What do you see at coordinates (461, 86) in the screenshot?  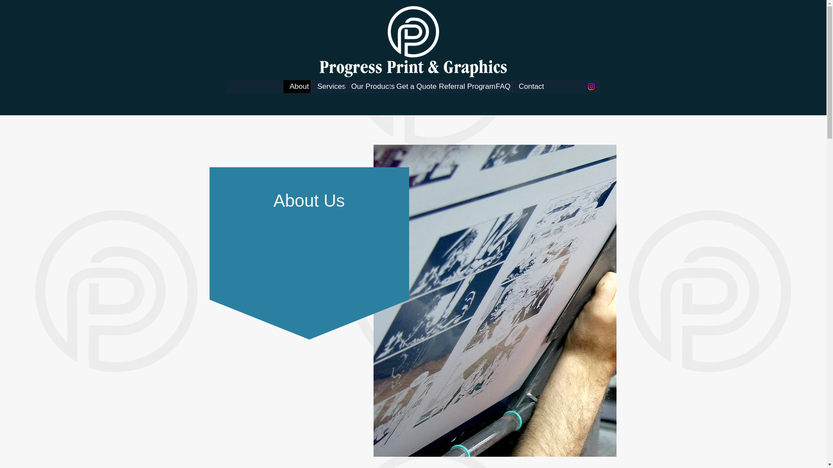 I see `Referral Program` at bounding box center [461, 86].